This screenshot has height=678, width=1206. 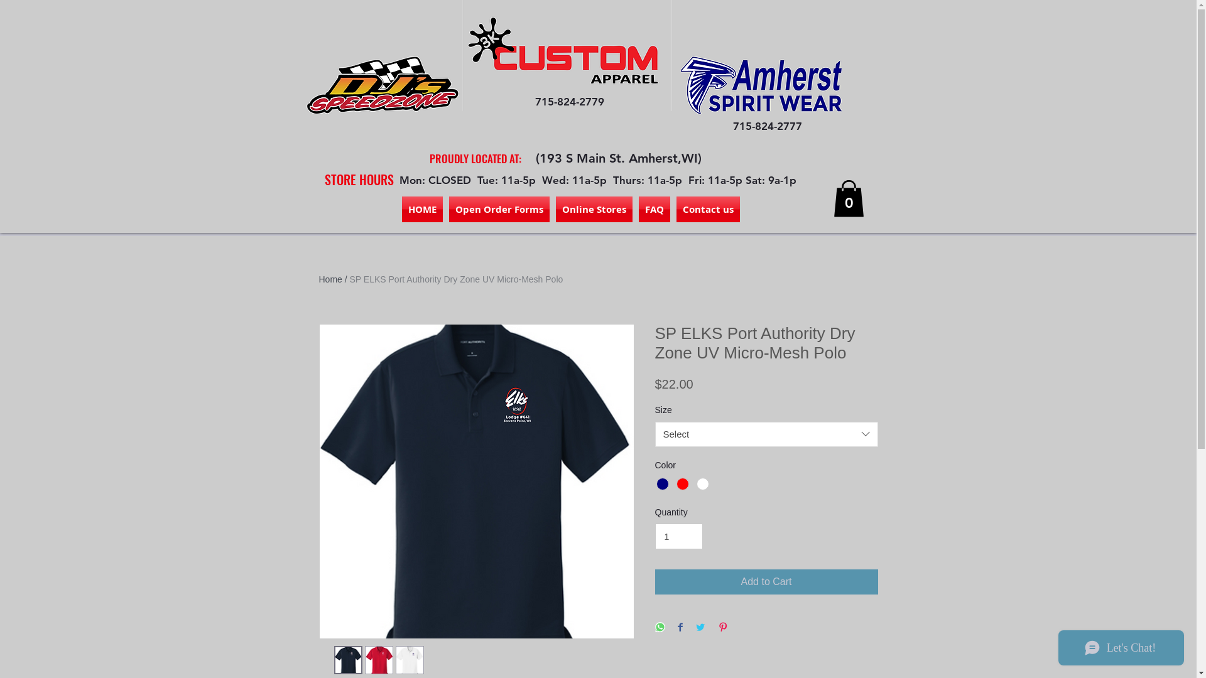 What do you see at coordinates (499, 210) in the screenshot?
I see `Open Order Forms` at bounding box center [499, 210].